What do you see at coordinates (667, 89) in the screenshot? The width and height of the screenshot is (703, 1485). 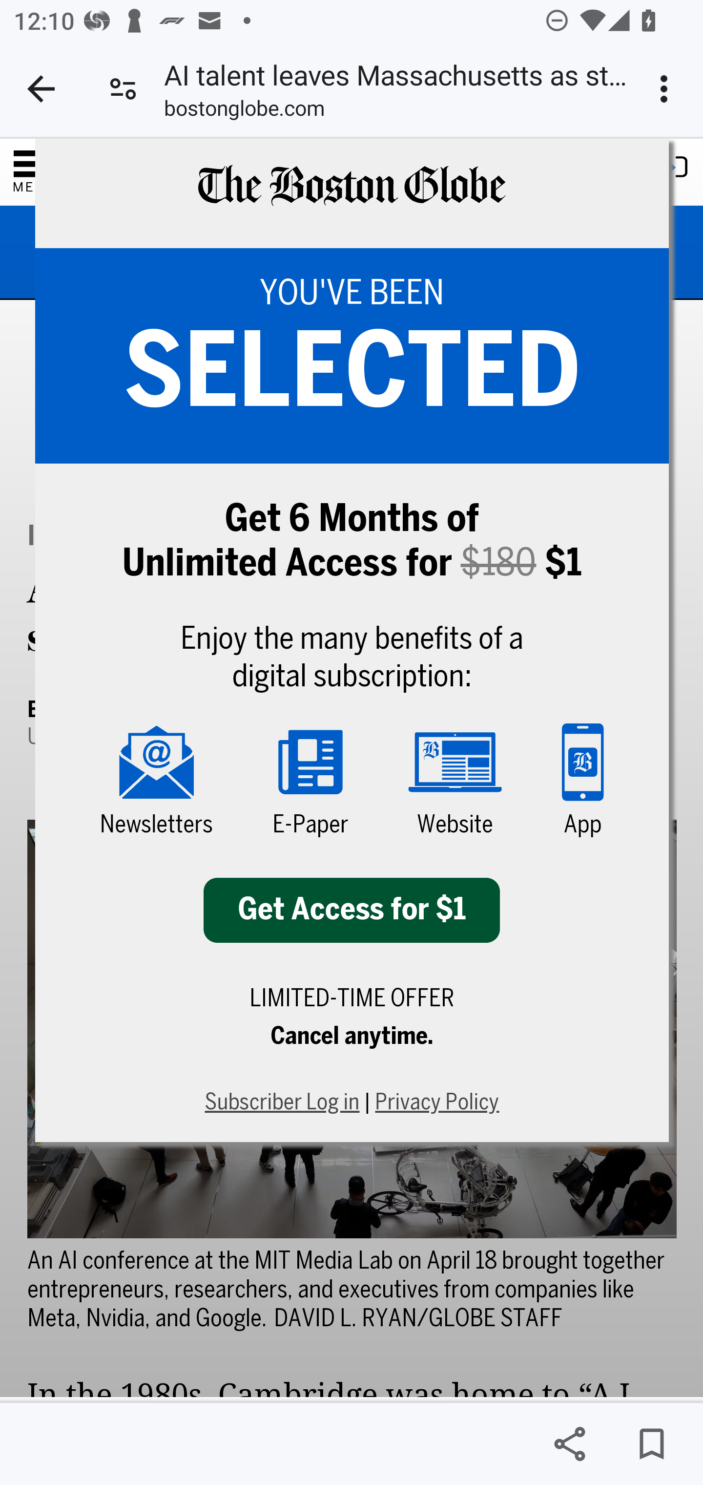 I see `Customize and control Google Chrome` at bounding box center [667, 89].